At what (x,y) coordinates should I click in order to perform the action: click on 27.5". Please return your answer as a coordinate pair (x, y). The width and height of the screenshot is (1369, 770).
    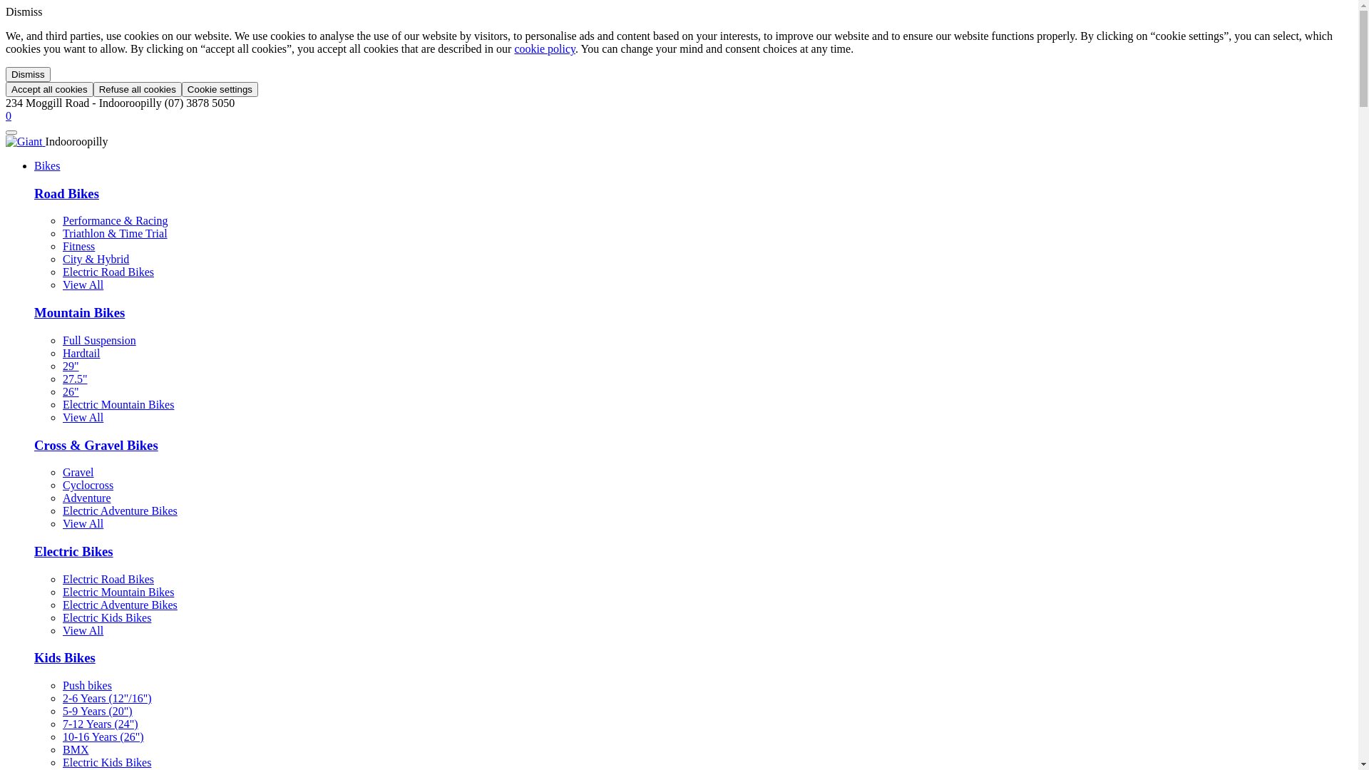
    Looking at the image, I should click on (75, 379).